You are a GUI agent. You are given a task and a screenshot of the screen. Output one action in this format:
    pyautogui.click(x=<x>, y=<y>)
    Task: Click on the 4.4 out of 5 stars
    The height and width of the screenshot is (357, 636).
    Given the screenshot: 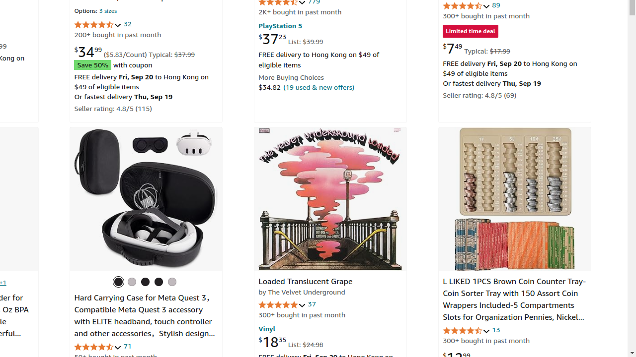 What is the action you would take?
    pyautogui.click(x=98, y=347)
    